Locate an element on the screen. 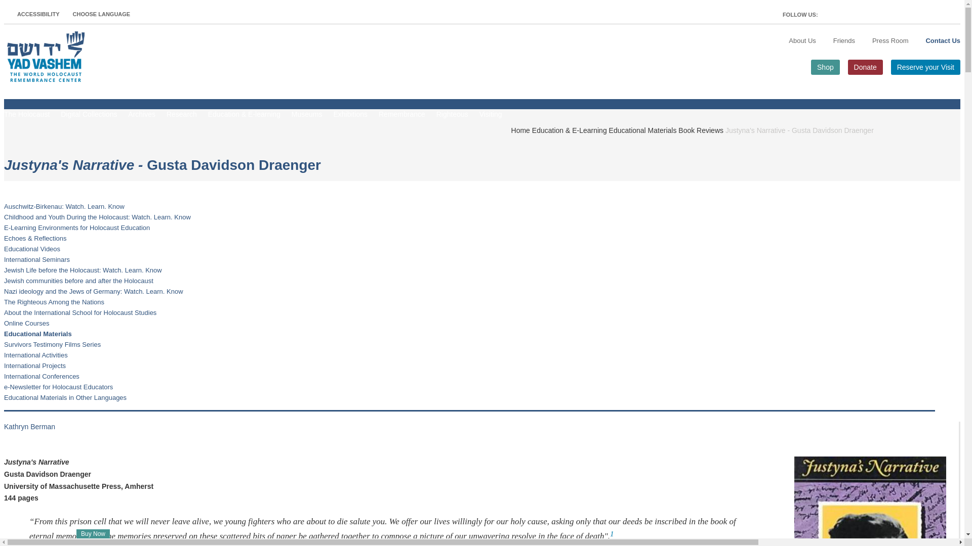  The Holocaust is located at coordinates (26, 119).